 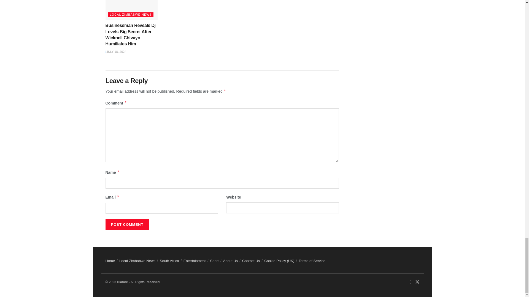 What do you see at coordinates (122, 282) in the screenshot?
I see `iHarare` at bounding box center [122, 282].